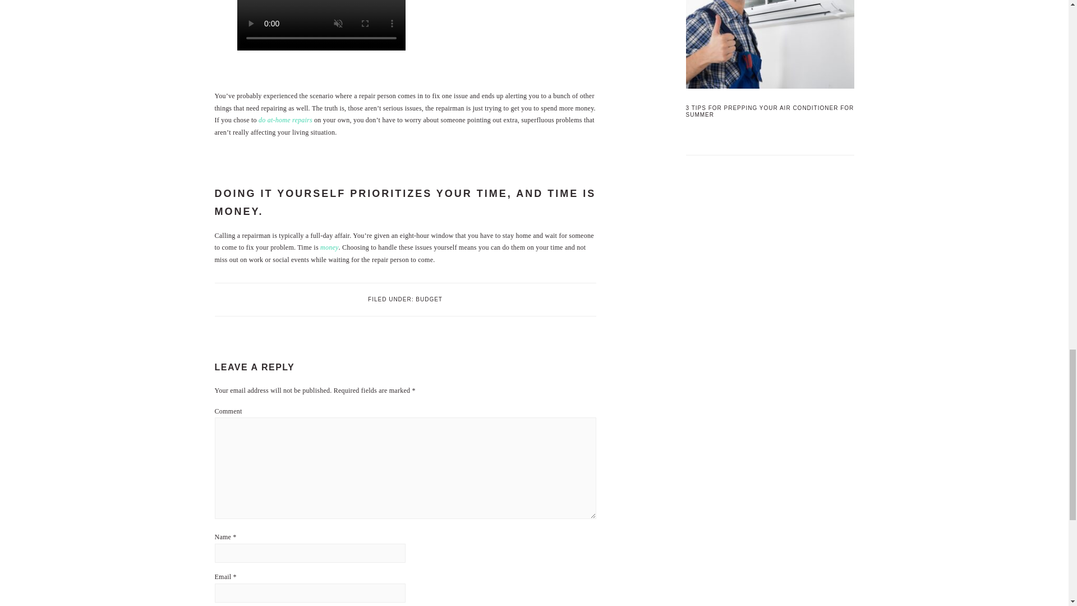 The width and height of the screenshot is (1077, 606). I want to click on 3 TIPS FOR PREPPING YOUR AIR CONDITIONER FOR SUMMER, so click(770, 111).